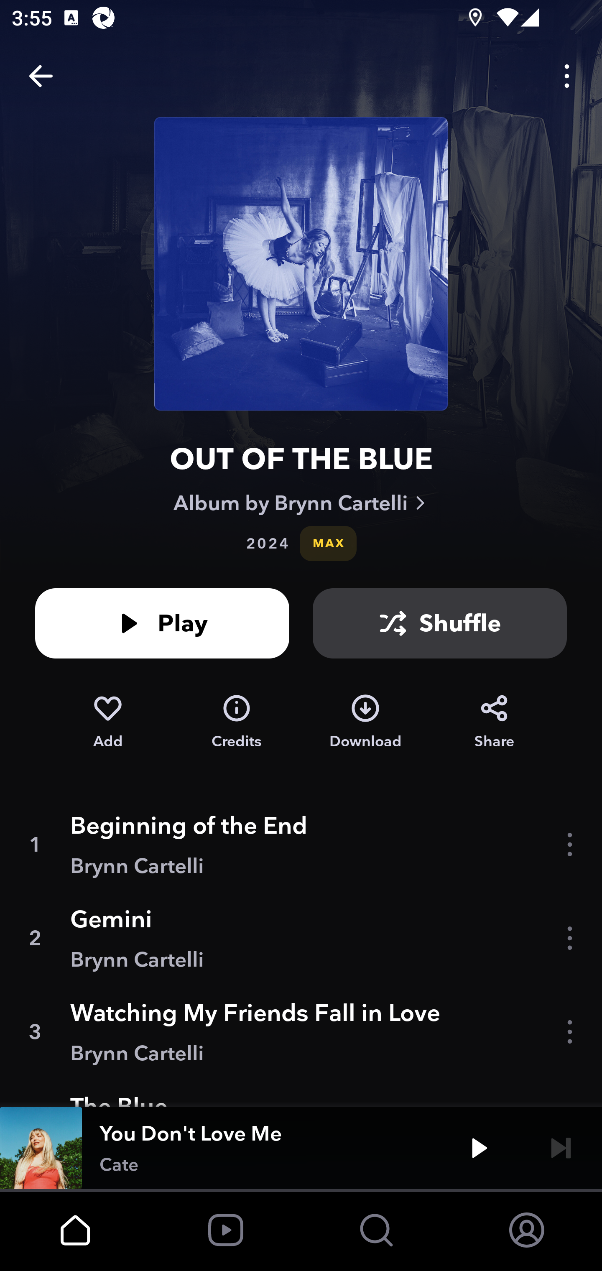 The image size is (602, 1271). What do you see at coordinates (365, 722) in the screenshot?
I see `Download` at bounding box center [365, 722].